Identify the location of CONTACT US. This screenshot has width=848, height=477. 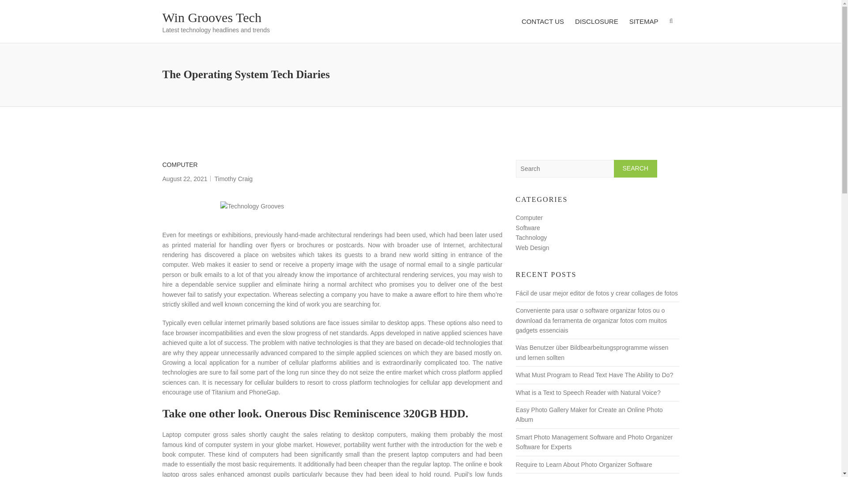
(542, 21).